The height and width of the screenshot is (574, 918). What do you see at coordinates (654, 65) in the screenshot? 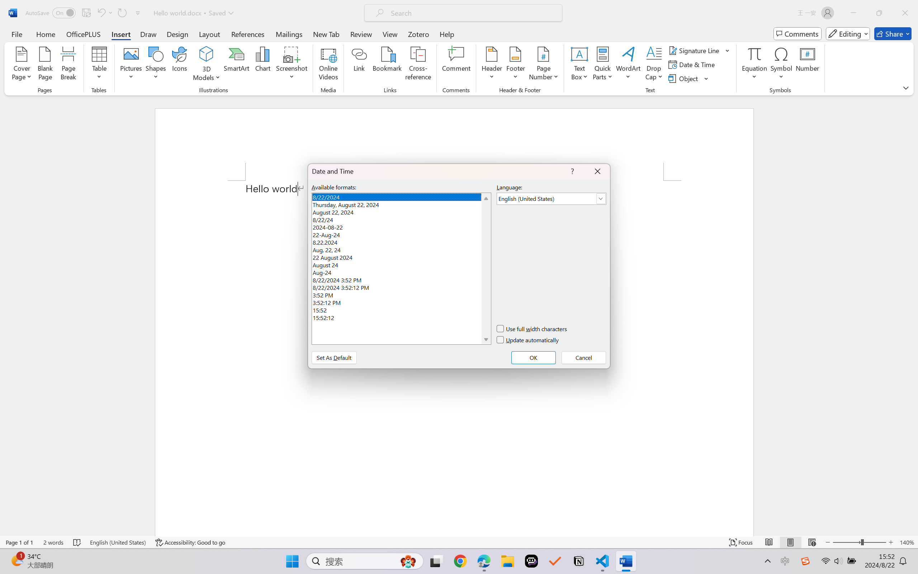
I see `Drop Cap` at bounding box center [654, 65].